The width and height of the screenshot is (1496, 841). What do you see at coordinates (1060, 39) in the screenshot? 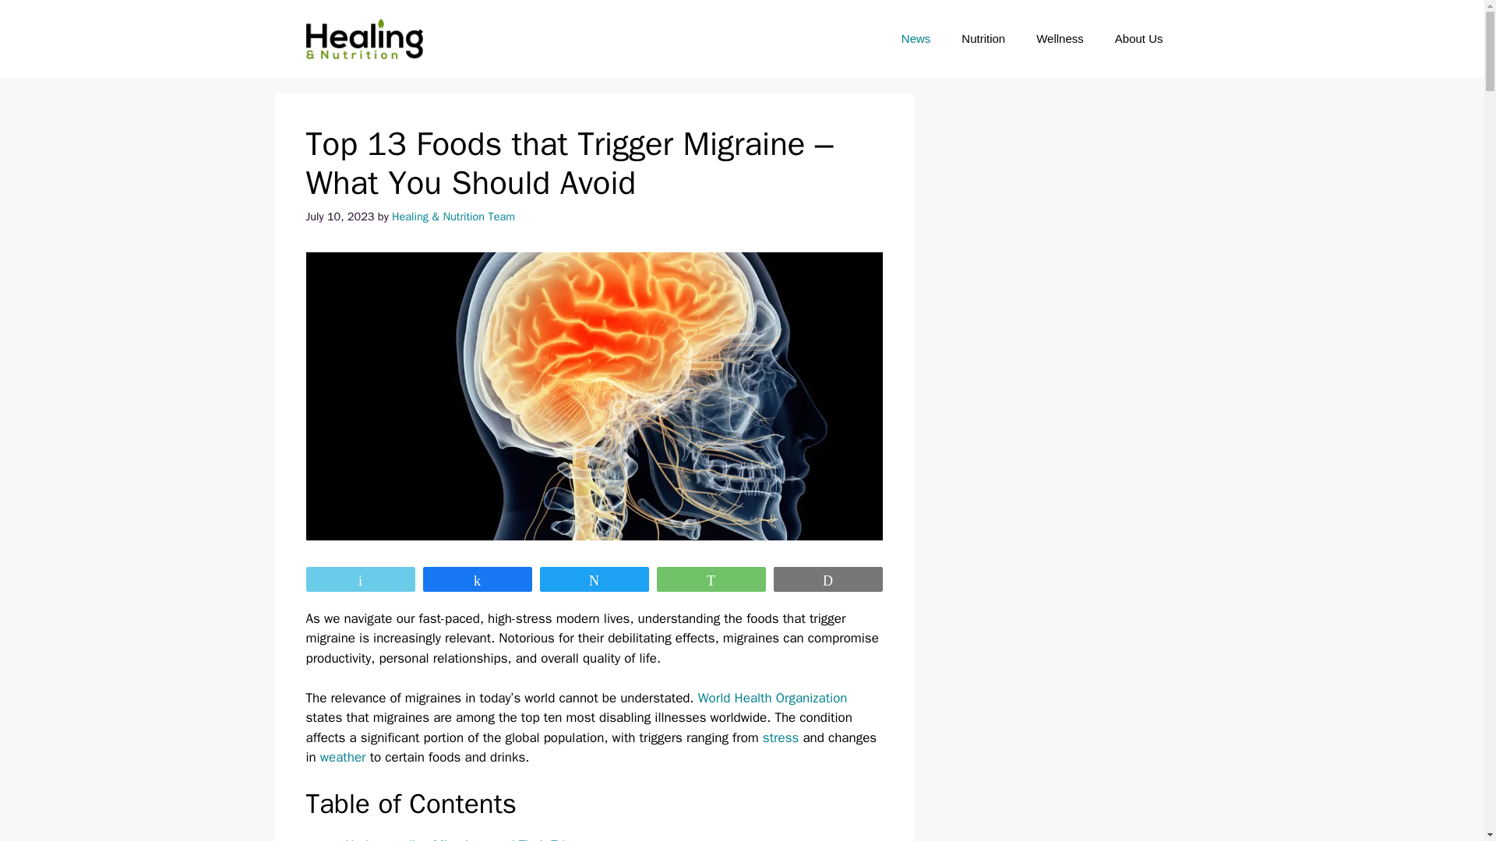
I see `Wellness` at bounding box center [1060, 39].